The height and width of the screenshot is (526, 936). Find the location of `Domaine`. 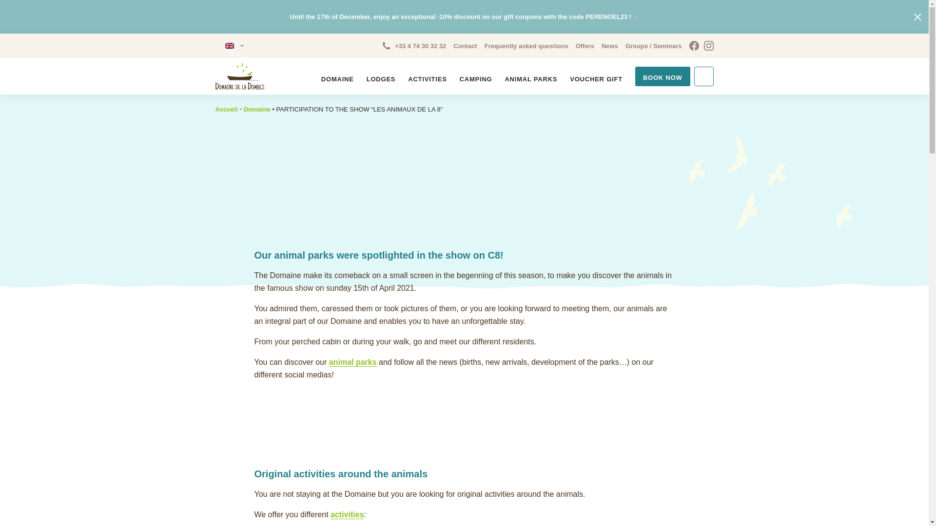

Domaine is located at coordinates (256, 109).